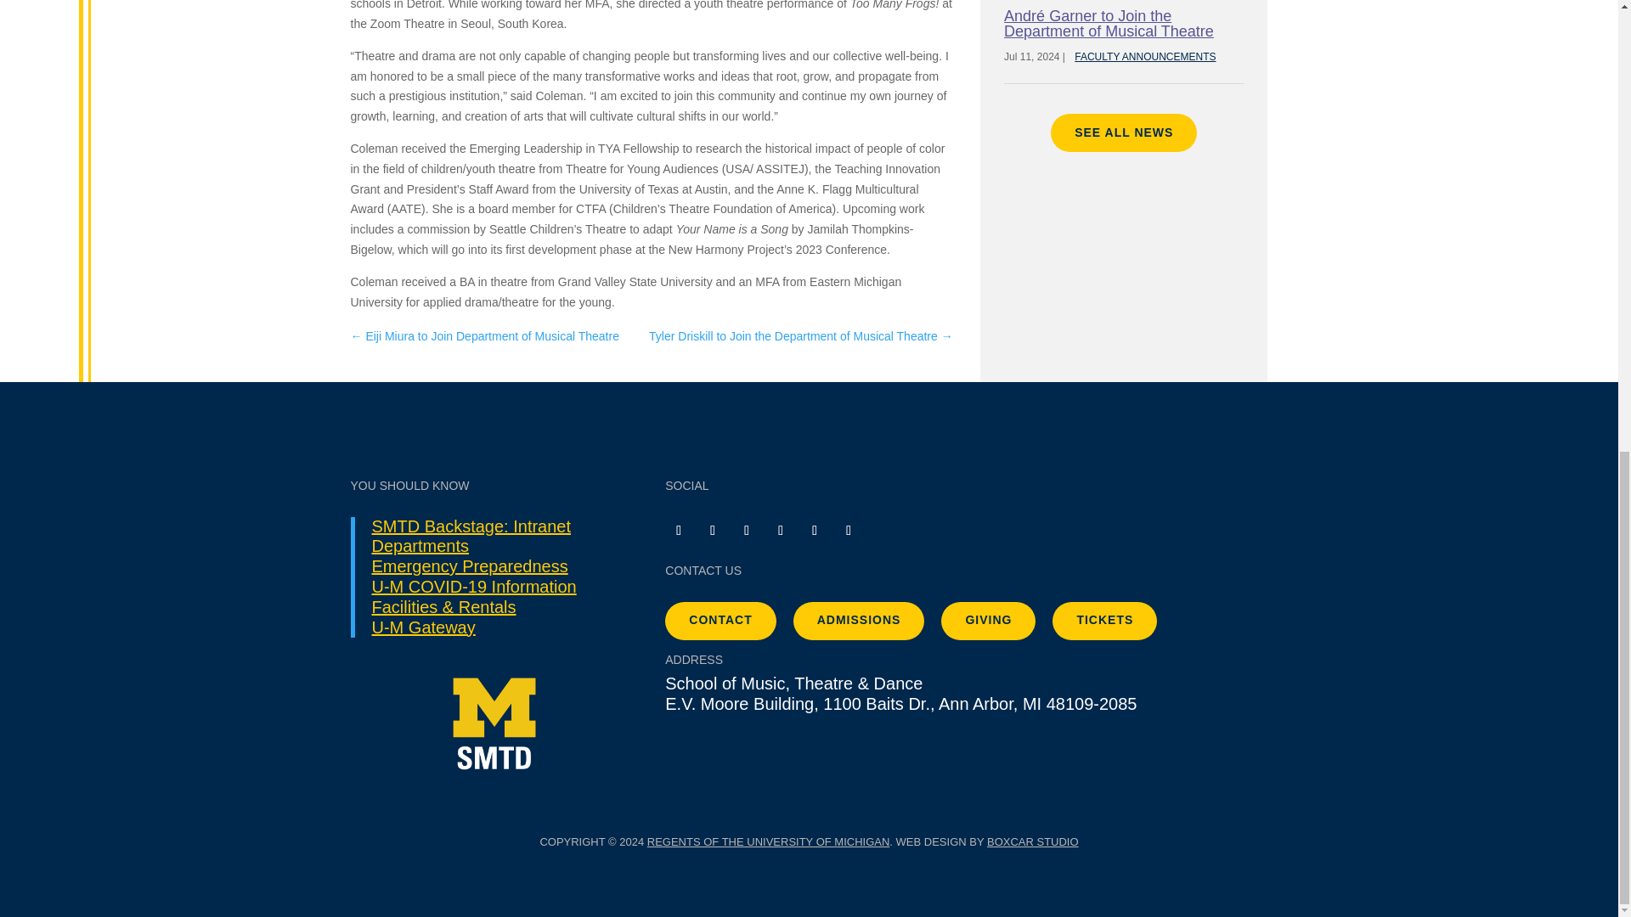 This screenshot has width=1631, height=917. I want to click on Follow on Spotify, so click(849, 531).